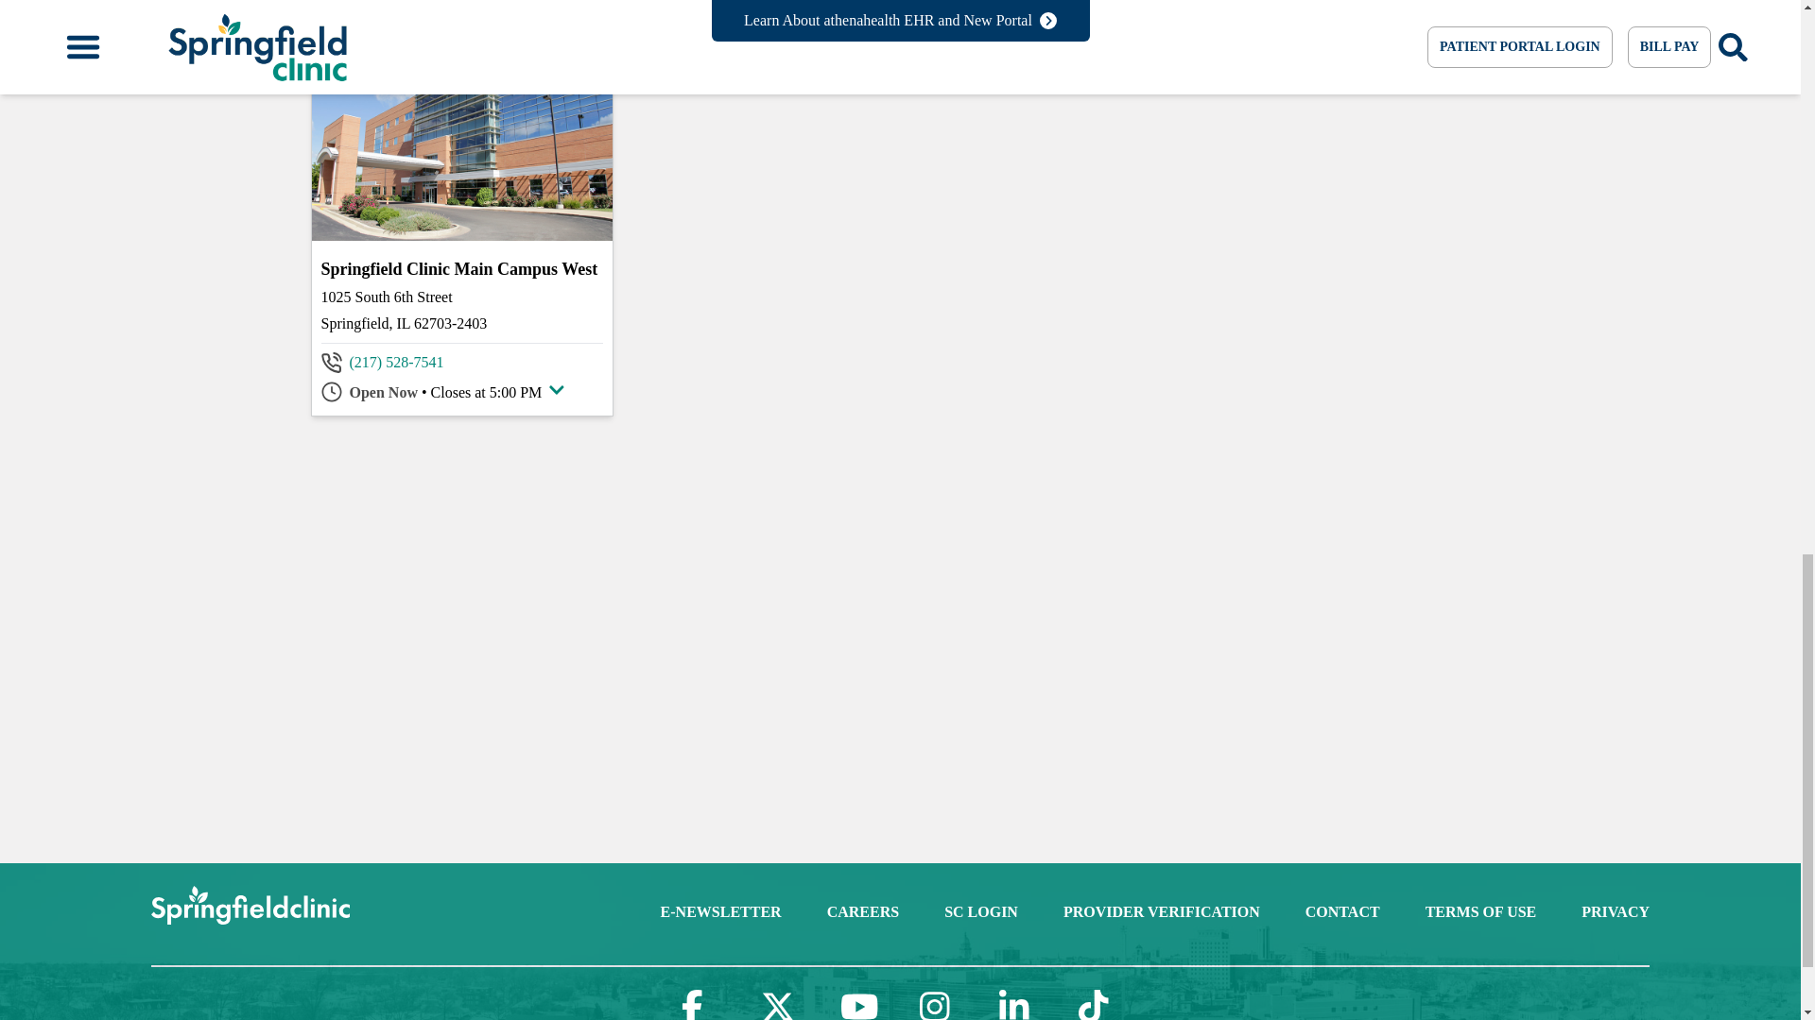 The height and width of the screenshot is (1020, 1815). What do you see at coordinates (462, 155) in the screenshot?
I see `Location Image` at bounding box center [462, 155].